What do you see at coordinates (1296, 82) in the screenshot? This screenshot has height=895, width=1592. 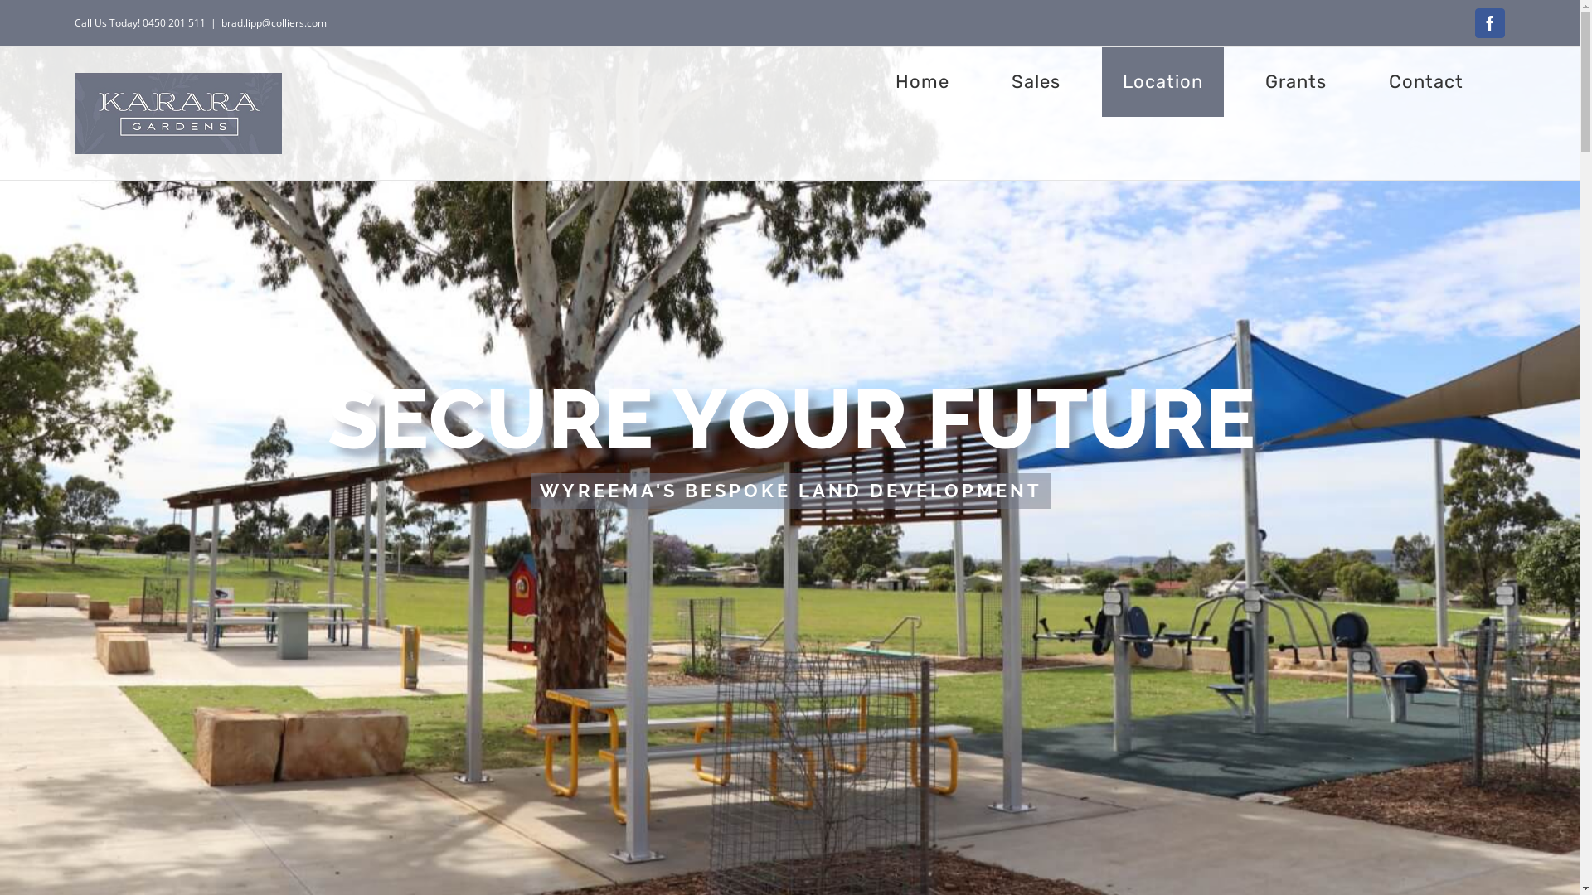 I see `Grants` at bounding box center [1296, 82].